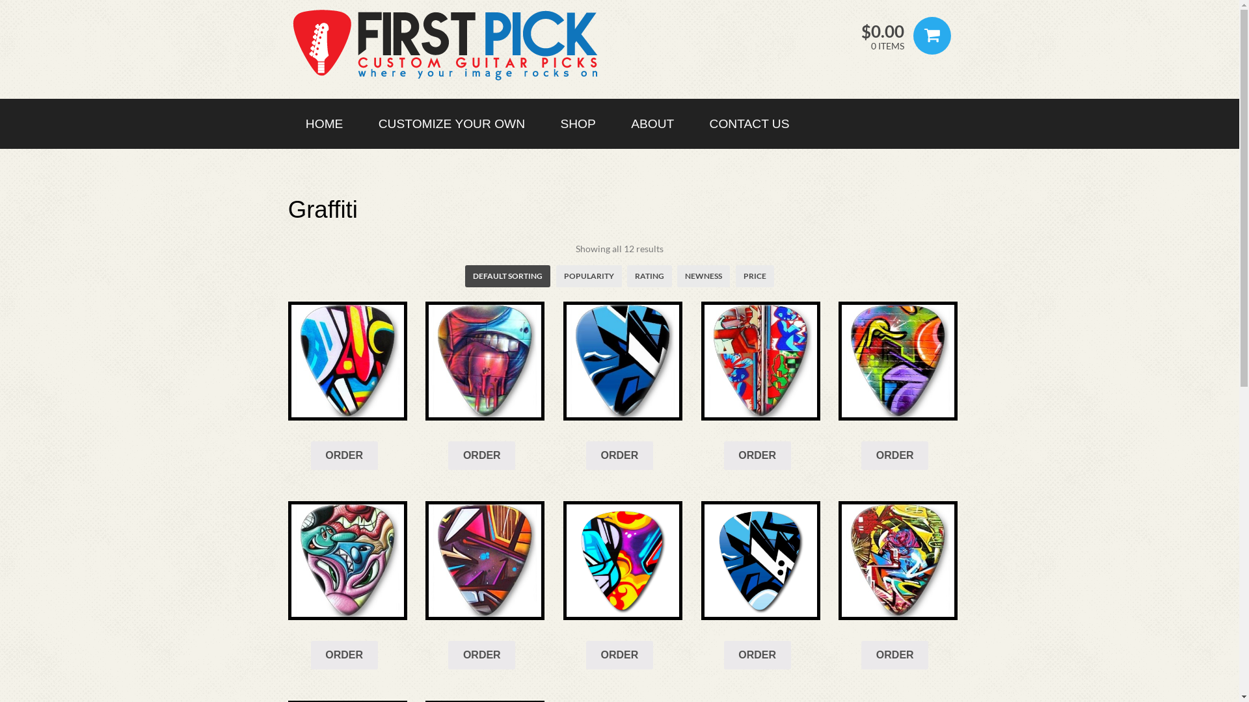 The image size is (1249, 702). What do you see at coordinates (895, 655) in the screenshot?
I see `ORDER` at bounding box center [895, 655].